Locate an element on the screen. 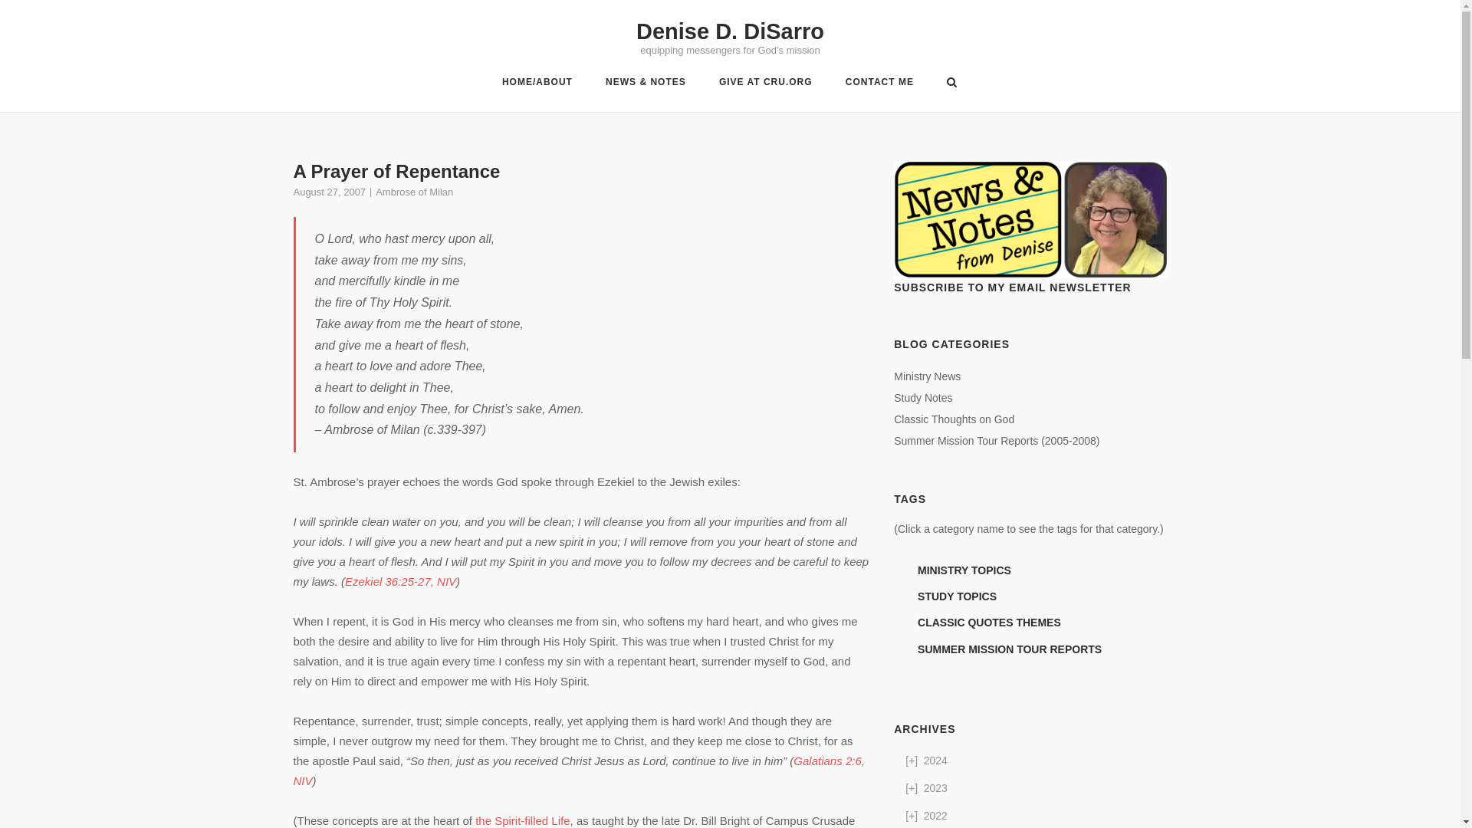  Study Notes is located at coordinates (923, 397).